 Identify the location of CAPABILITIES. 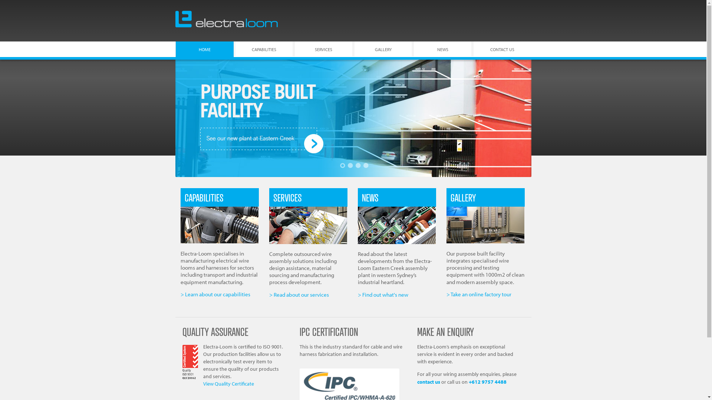
(264, 49).